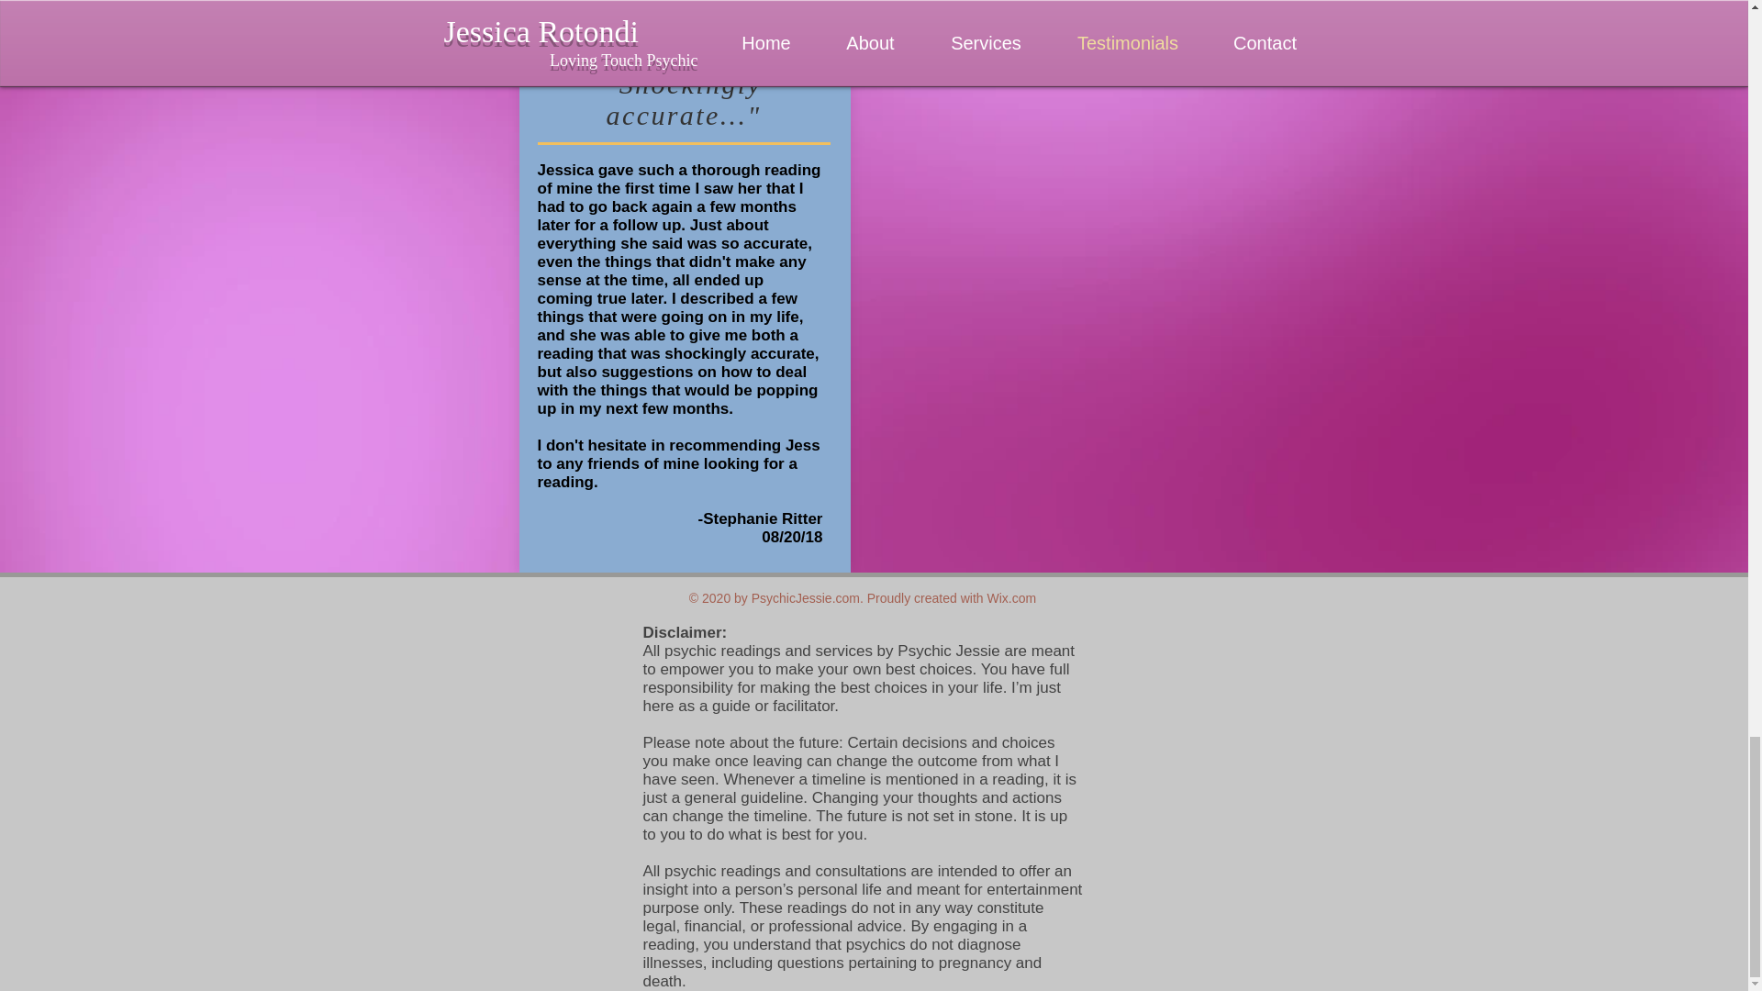  Describe the element at coordinates (1011, 597) in the screenshot. I see `Wix.com` at that location.